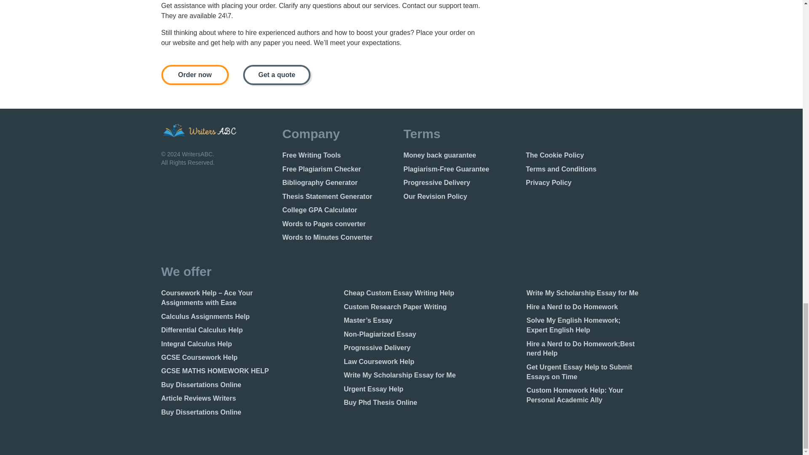  What do you see at coordinates (340, 224) in the screenshot?
I see `Words to Pages converter` at bounding box center [340, 224].